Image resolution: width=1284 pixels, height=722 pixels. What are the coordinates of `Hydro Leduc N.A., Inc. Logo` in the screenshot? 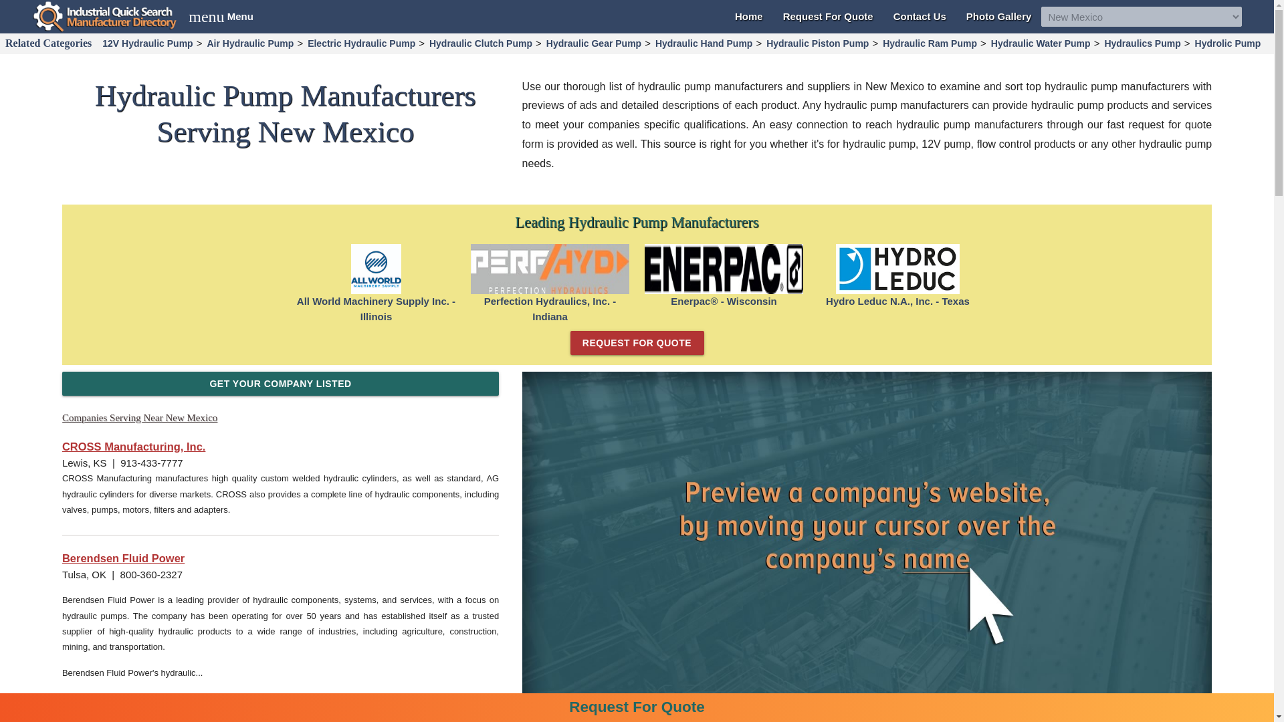 It's located at (897, 269).